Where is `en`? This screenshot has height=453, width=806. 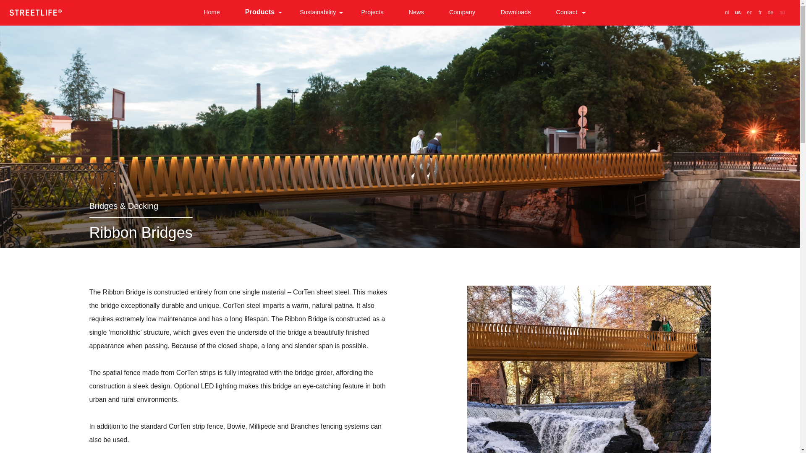 en is located at coordinates (749, 12).